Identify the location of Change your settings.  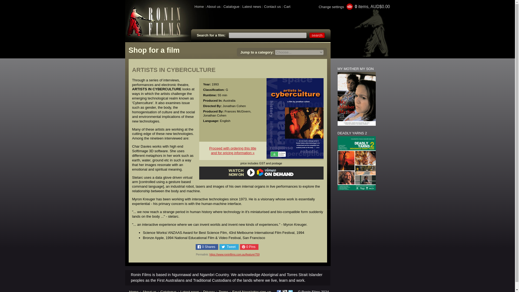
(232, 151).